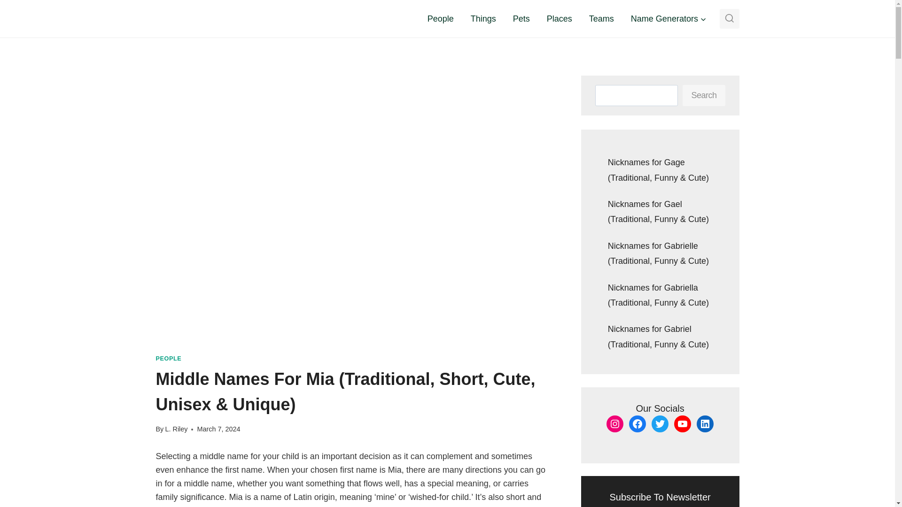 This screenshot has height=507, width=902. I want to click on L. Riley, so click(176, 429).